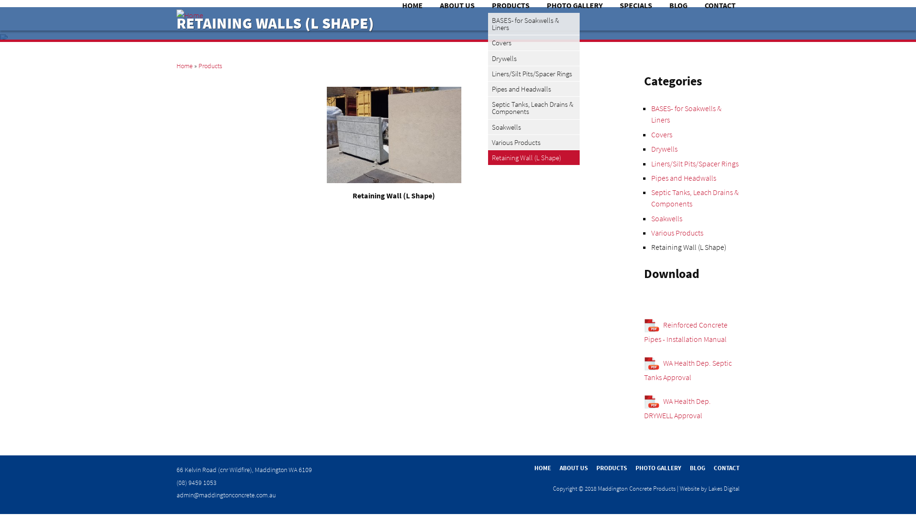 This screenshot has width=916, height=515. I want to click on Septic Tanks, Leach Drains & Components, so click(534, 108).